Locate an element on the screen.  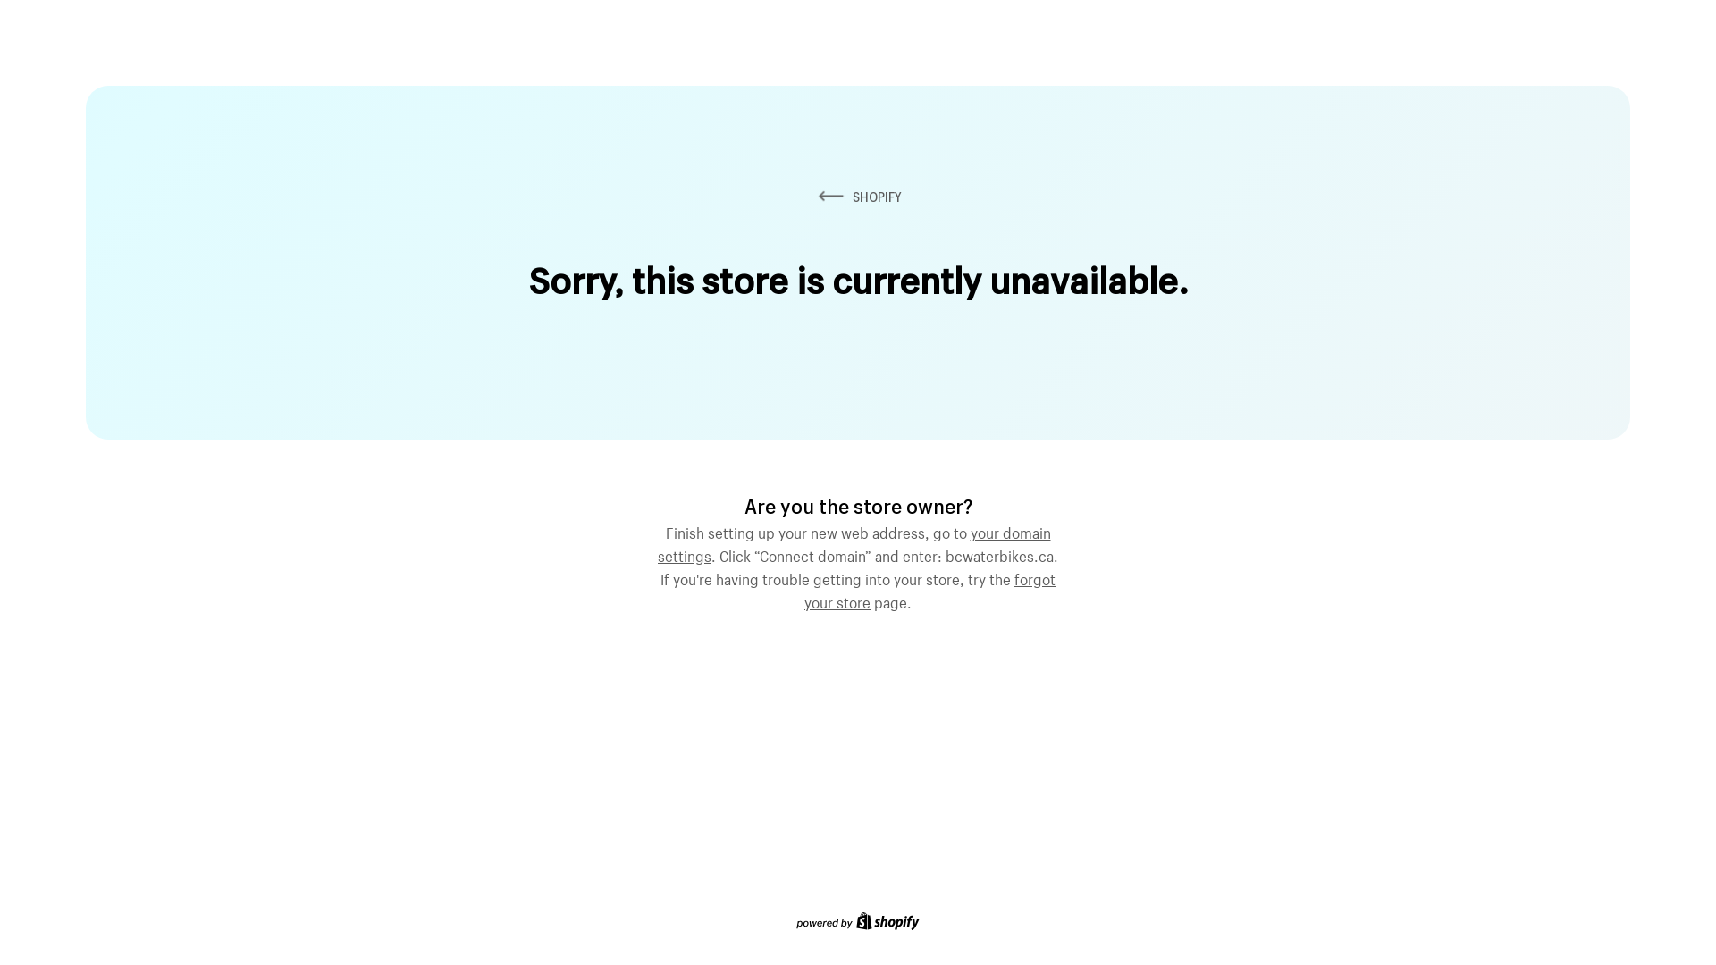
forgot your store is located at coordinates (929, 589).